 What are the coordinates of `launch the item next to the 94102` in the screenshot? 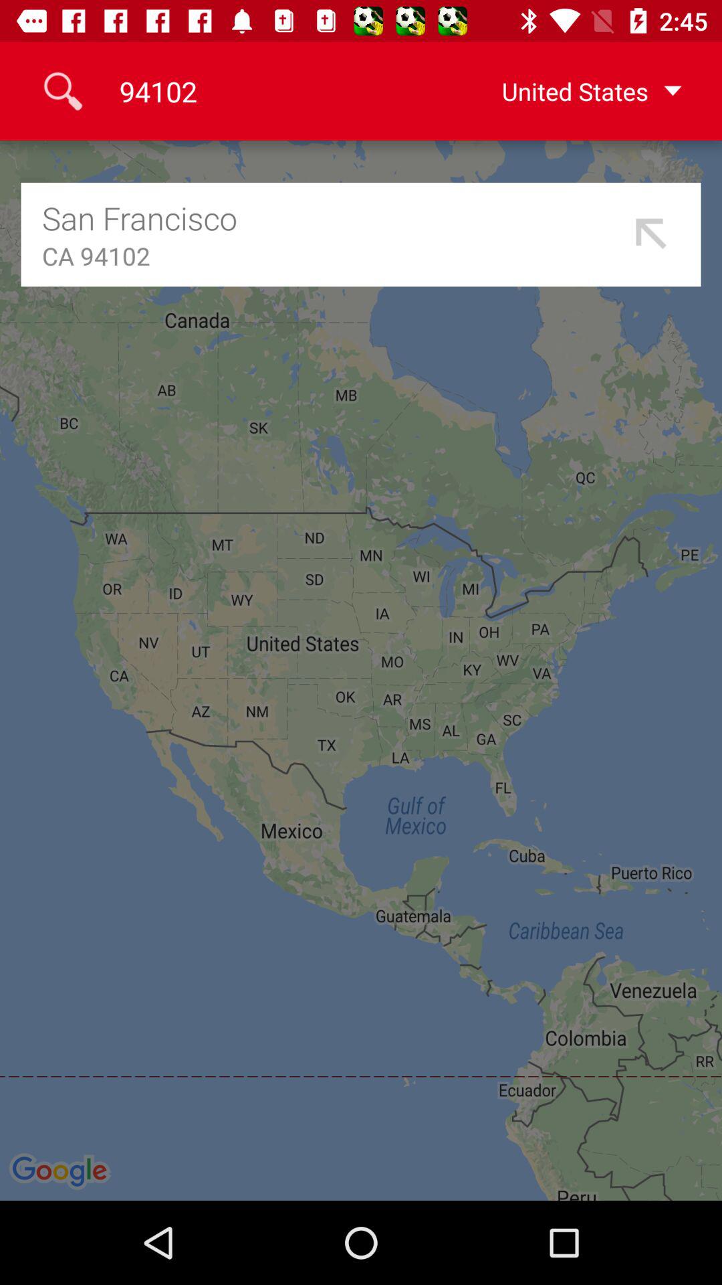 It's located at (570, 91).